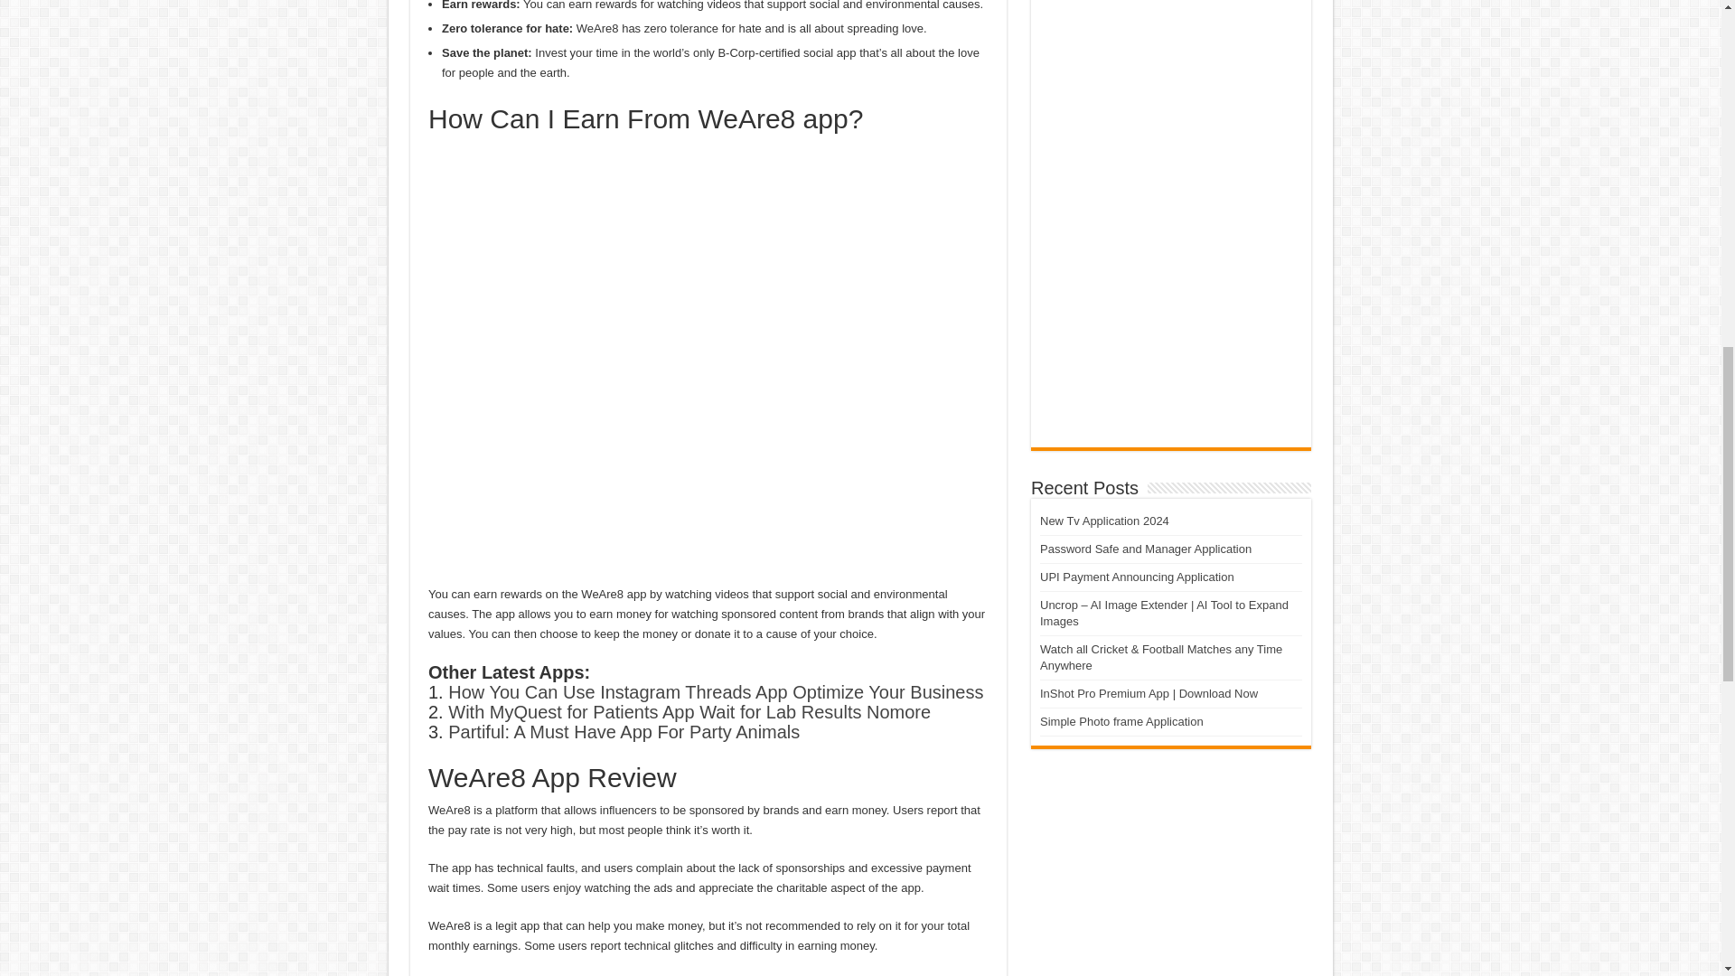  What do you see at coordinates (1171, 211) in the screenshot?
I see `Advertisement` at bounding box center [1171, 211].